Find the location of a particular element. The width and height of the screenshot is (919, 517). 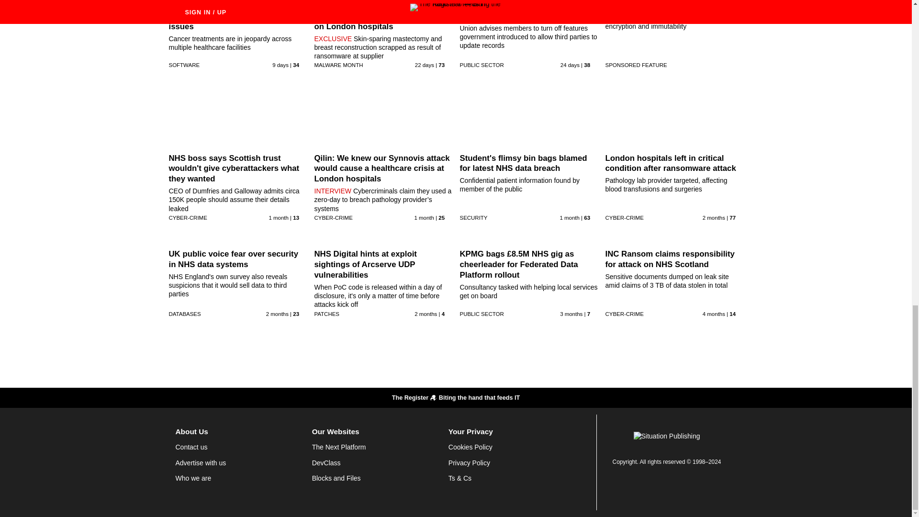

20 Jun 2024 10:29 is located at coordinates (424, 218).